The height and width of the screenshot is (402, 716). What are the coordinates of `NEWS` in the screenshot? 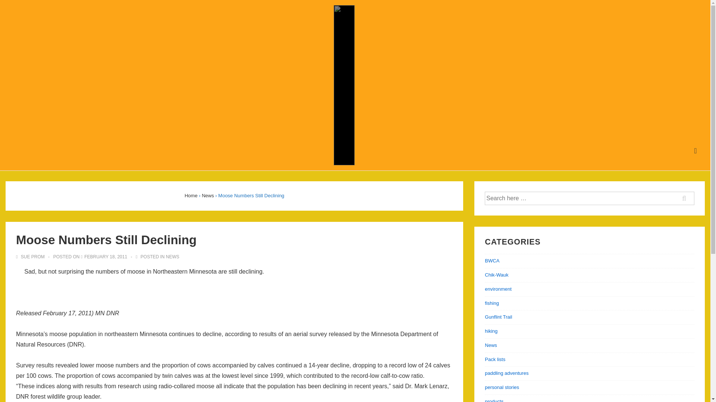 It's located at (173, 256).